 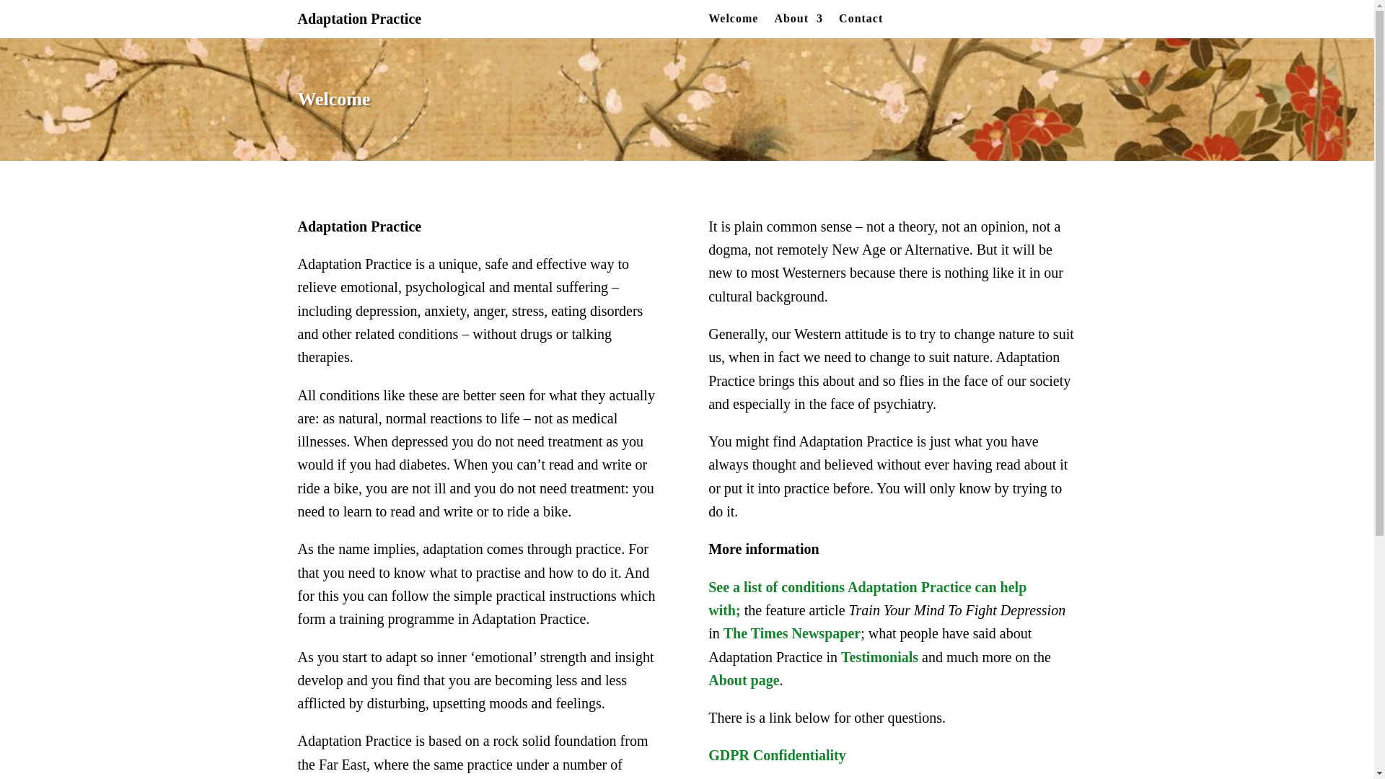 What do you see at coordinates (879, 656) in the screenshot?
I see `Testimonials` at bounding box center [879, 656].